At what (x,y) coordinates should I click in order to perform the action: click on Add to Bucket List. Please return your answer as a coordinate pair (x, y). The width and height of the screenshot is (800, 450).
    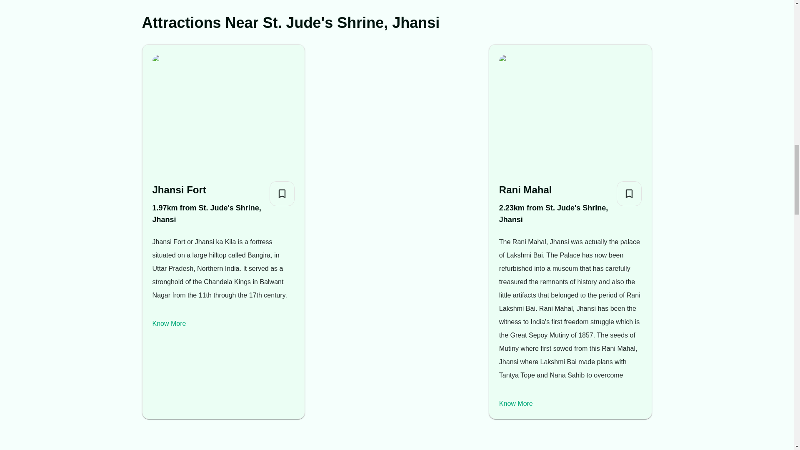
    Looking at the image, I should click on (629, 193).